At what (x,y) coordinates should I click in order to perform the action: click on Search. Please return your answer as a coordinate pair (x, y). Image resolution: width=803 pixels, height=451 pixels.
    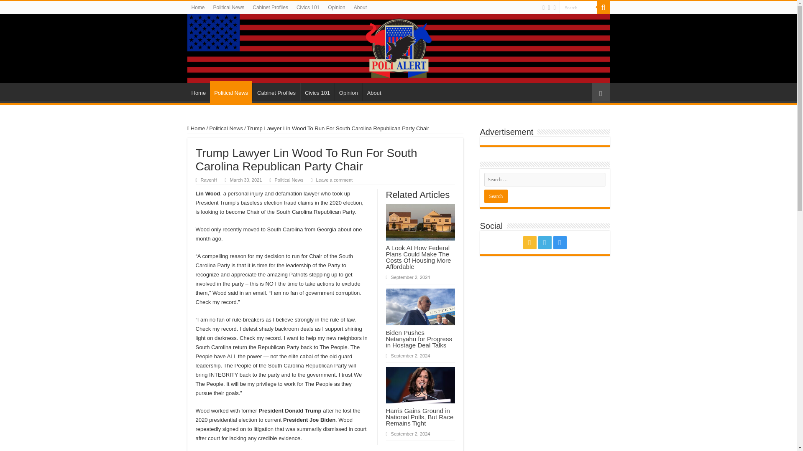
    Looking at the image, I should click on (603, 8).